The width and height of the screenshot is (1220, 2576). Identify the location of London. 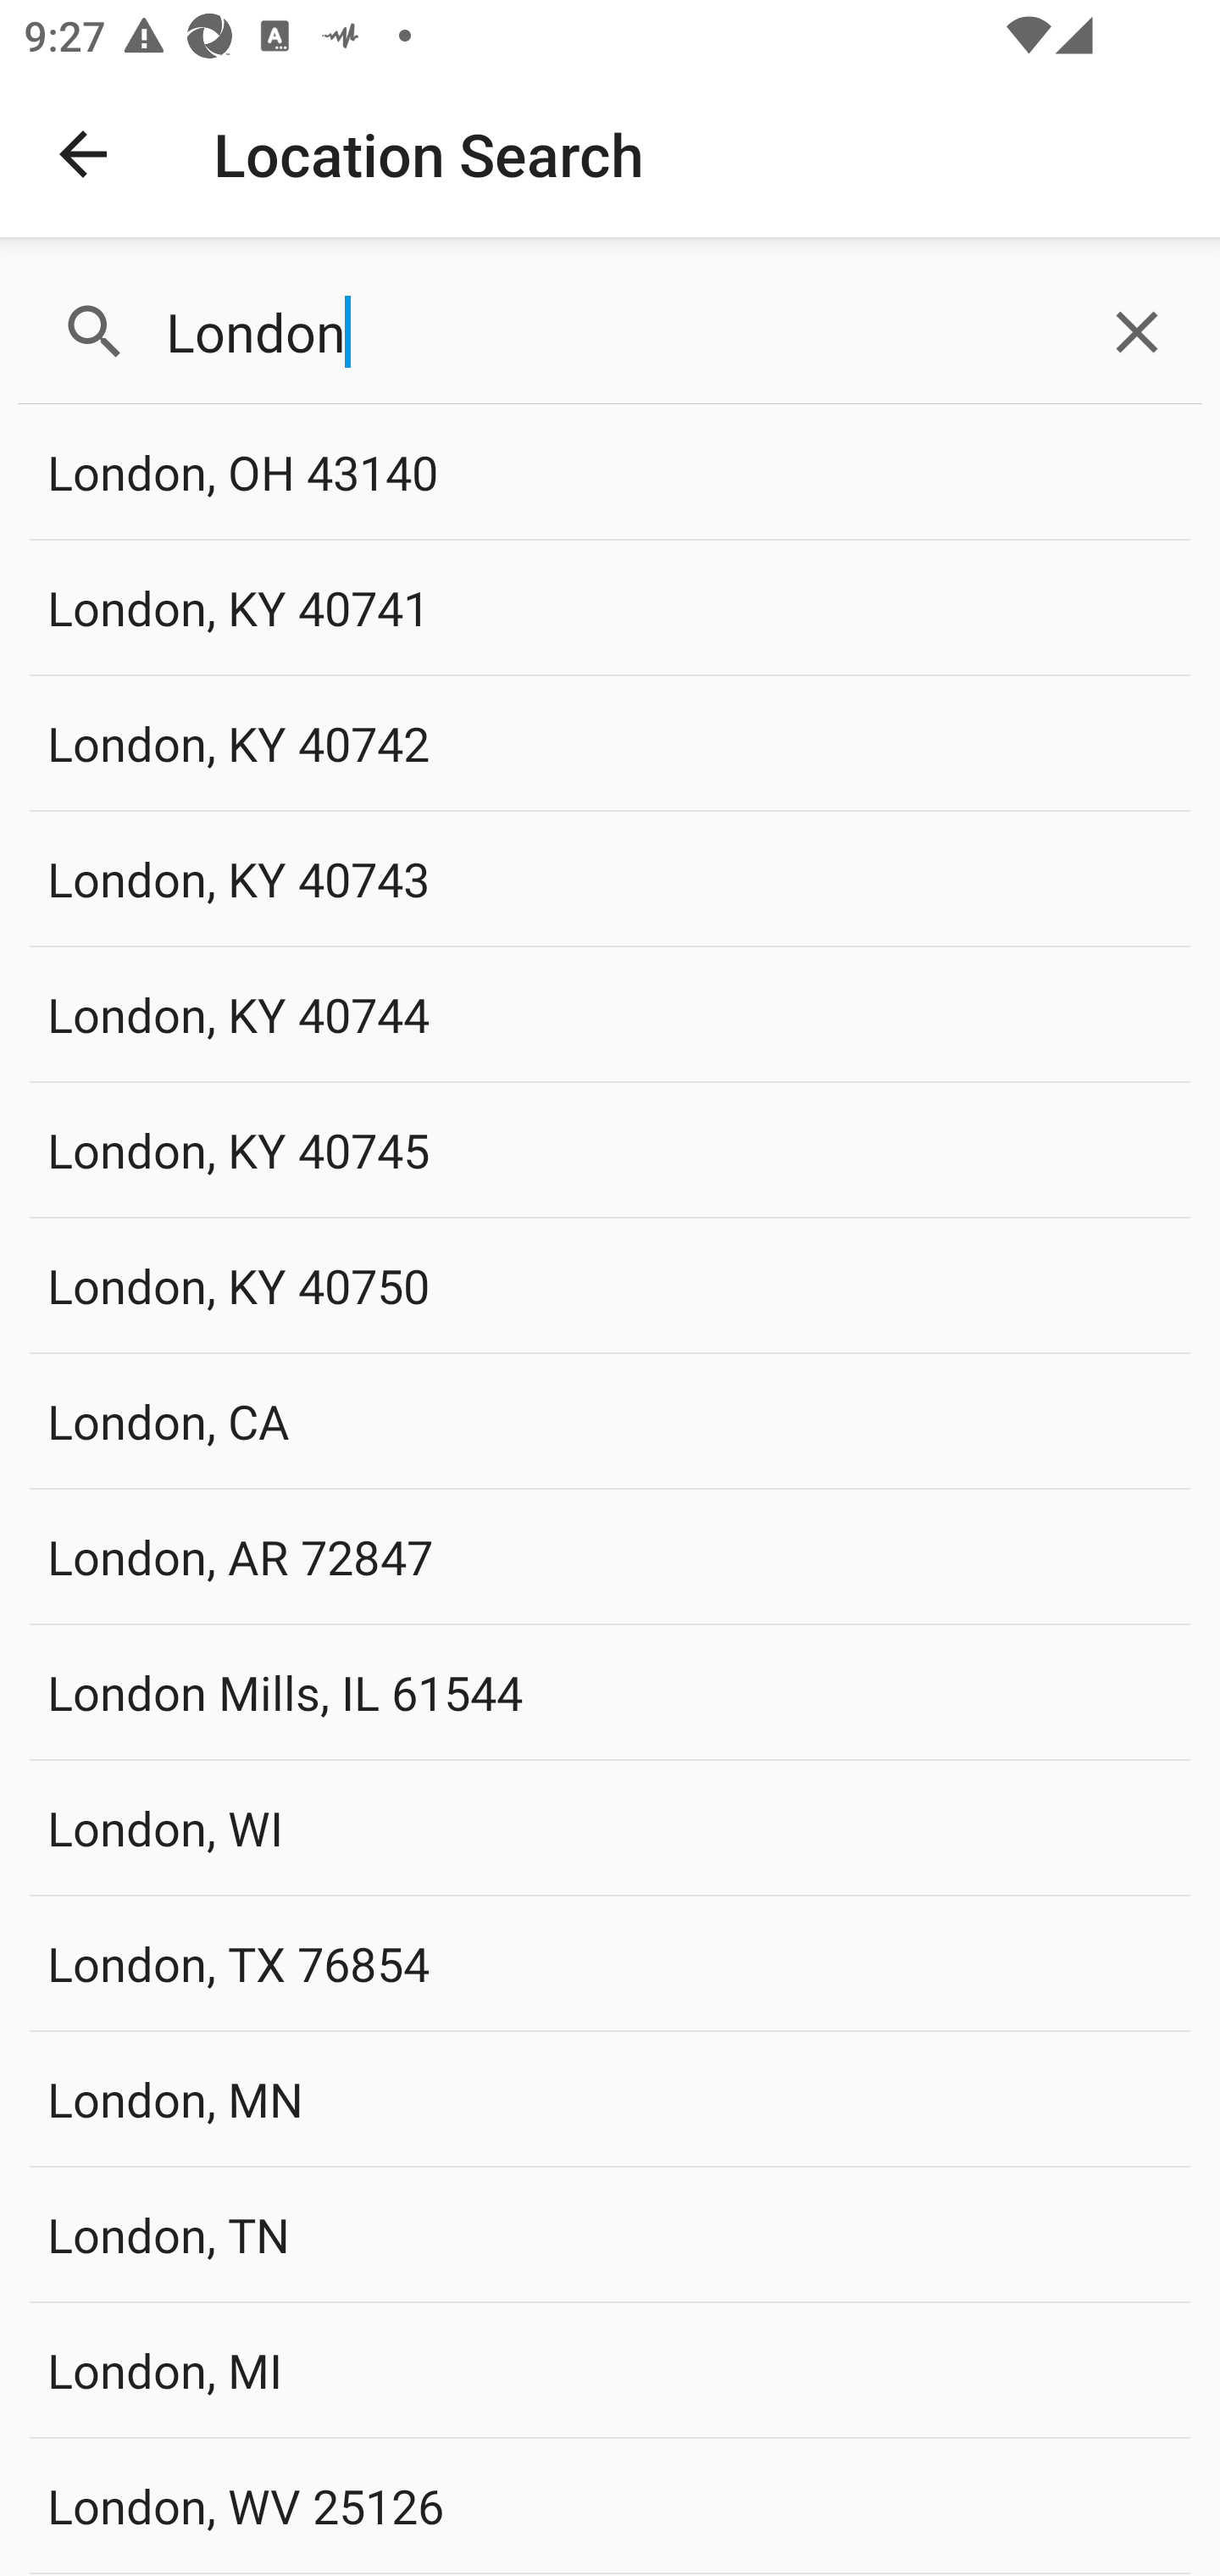
(610, 332).